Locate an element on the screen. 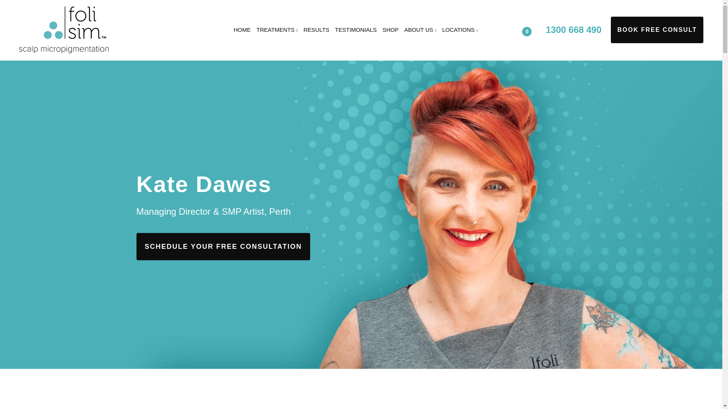 Image resolution: width=728 pixels, height=409 pixels. BOOK FREE CONSULT is located at coordinates (657, 30).